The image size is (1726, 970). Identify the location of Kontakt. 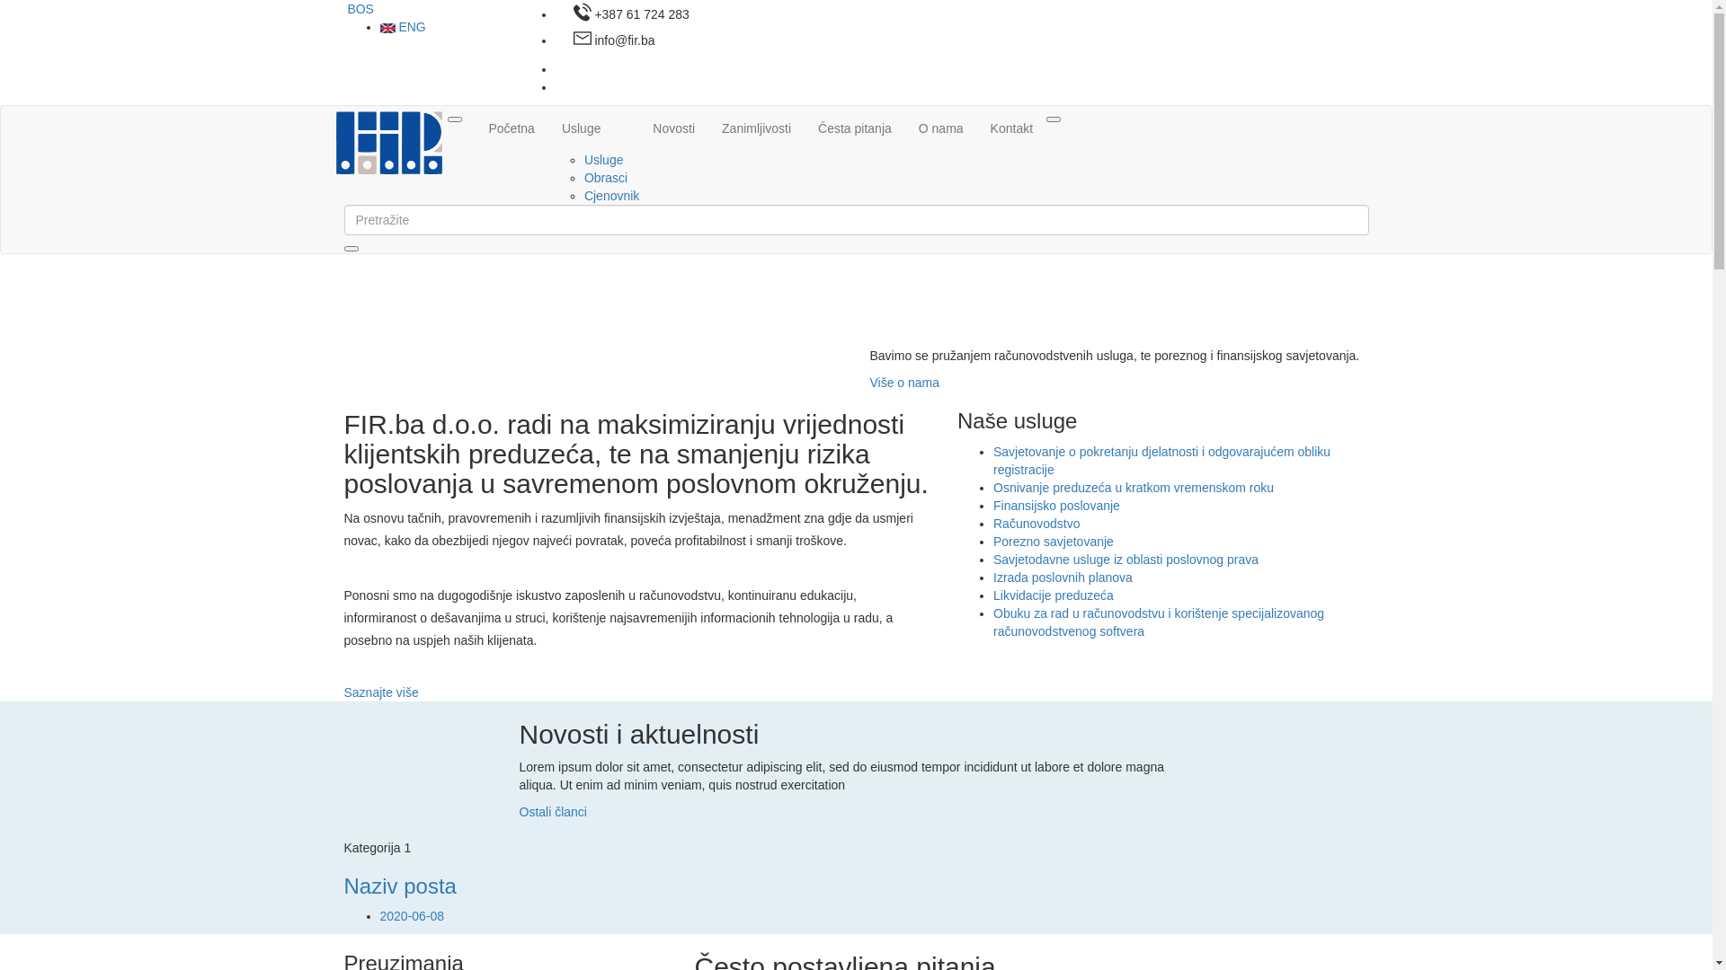
(1012, 128).